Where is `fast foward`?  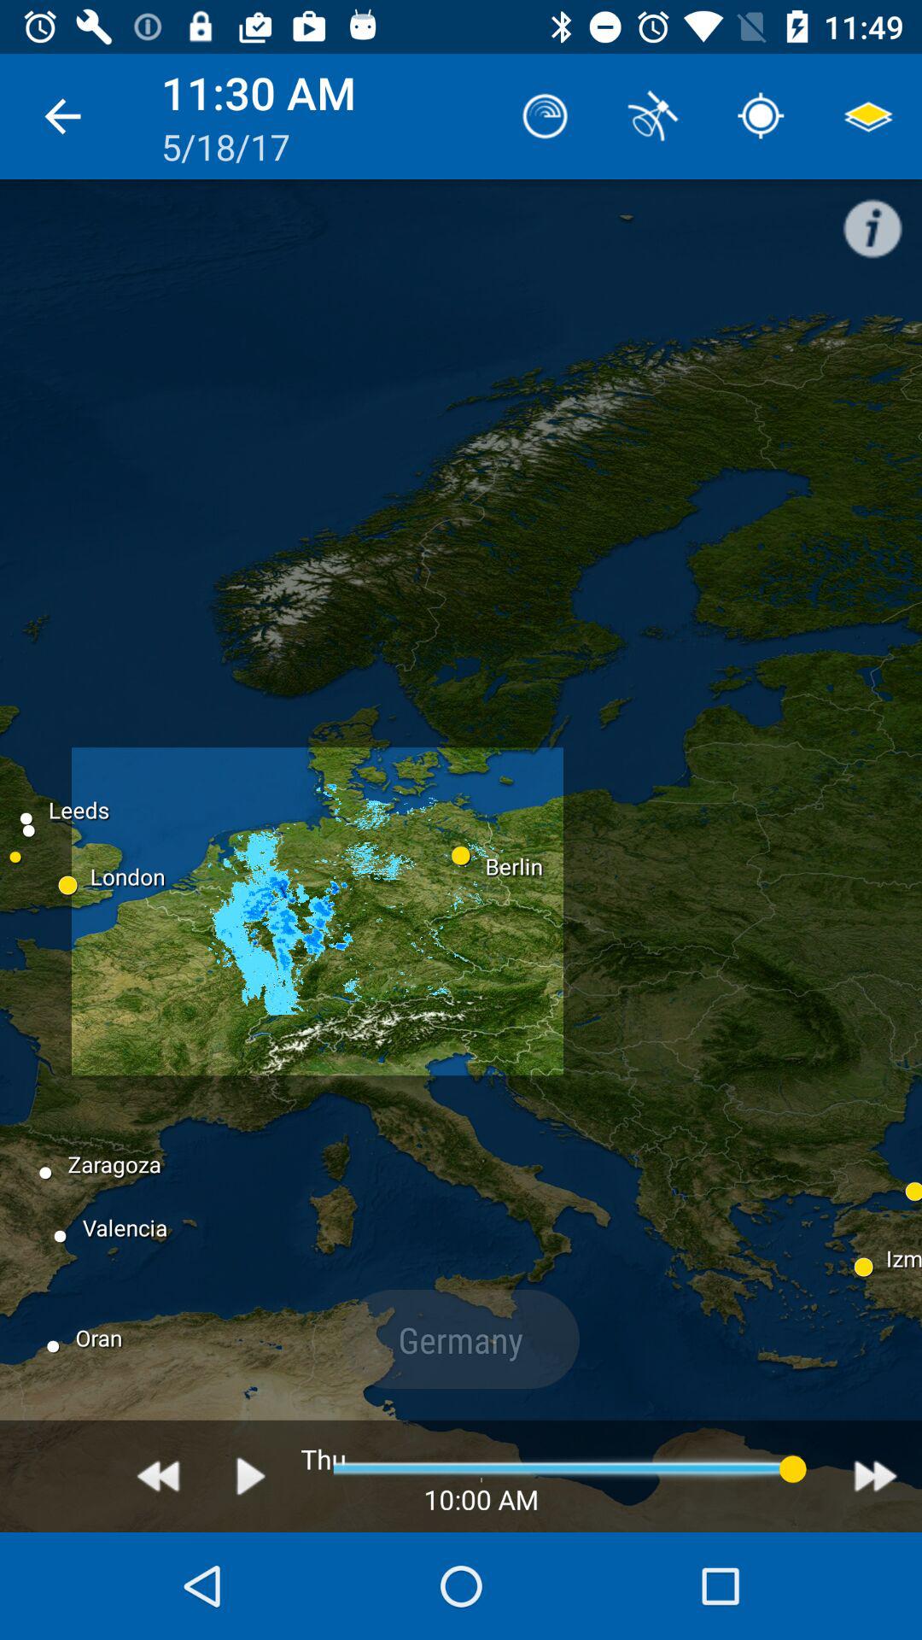
fast foward is located at coordinates (876, 1476).